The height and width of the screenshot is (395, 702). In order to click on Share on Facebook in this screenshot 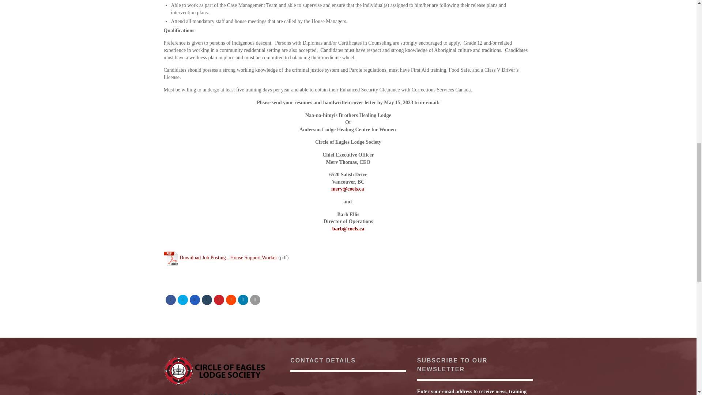, I will do `click(170, 300)`.